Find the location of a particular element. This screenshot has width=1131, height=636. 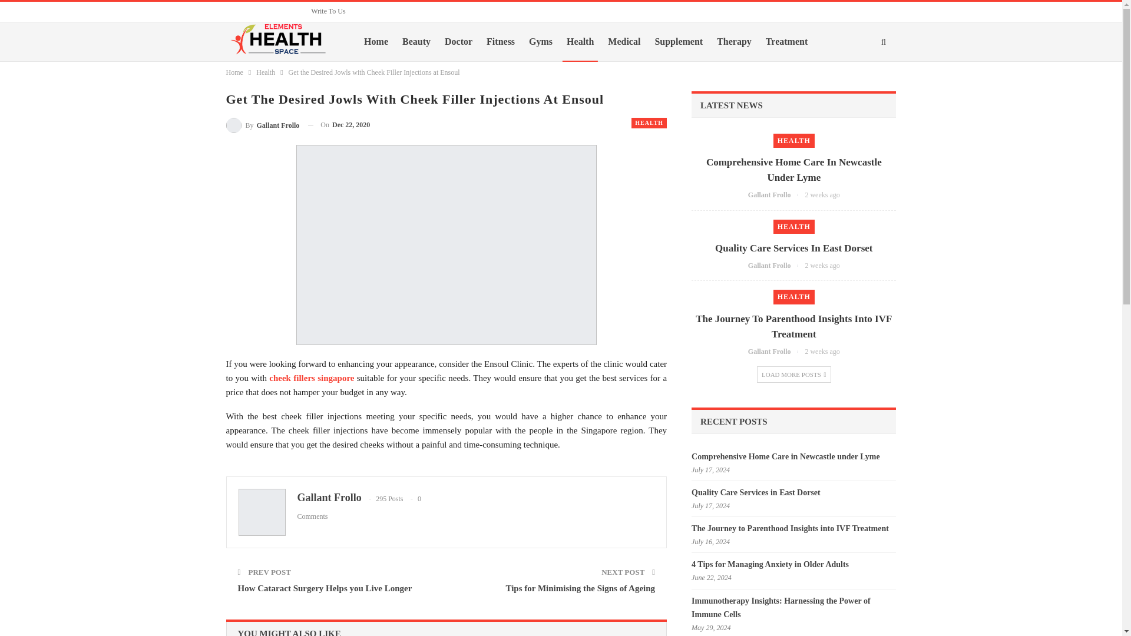

Browse Author Articles is located at coordinates (263, 125).